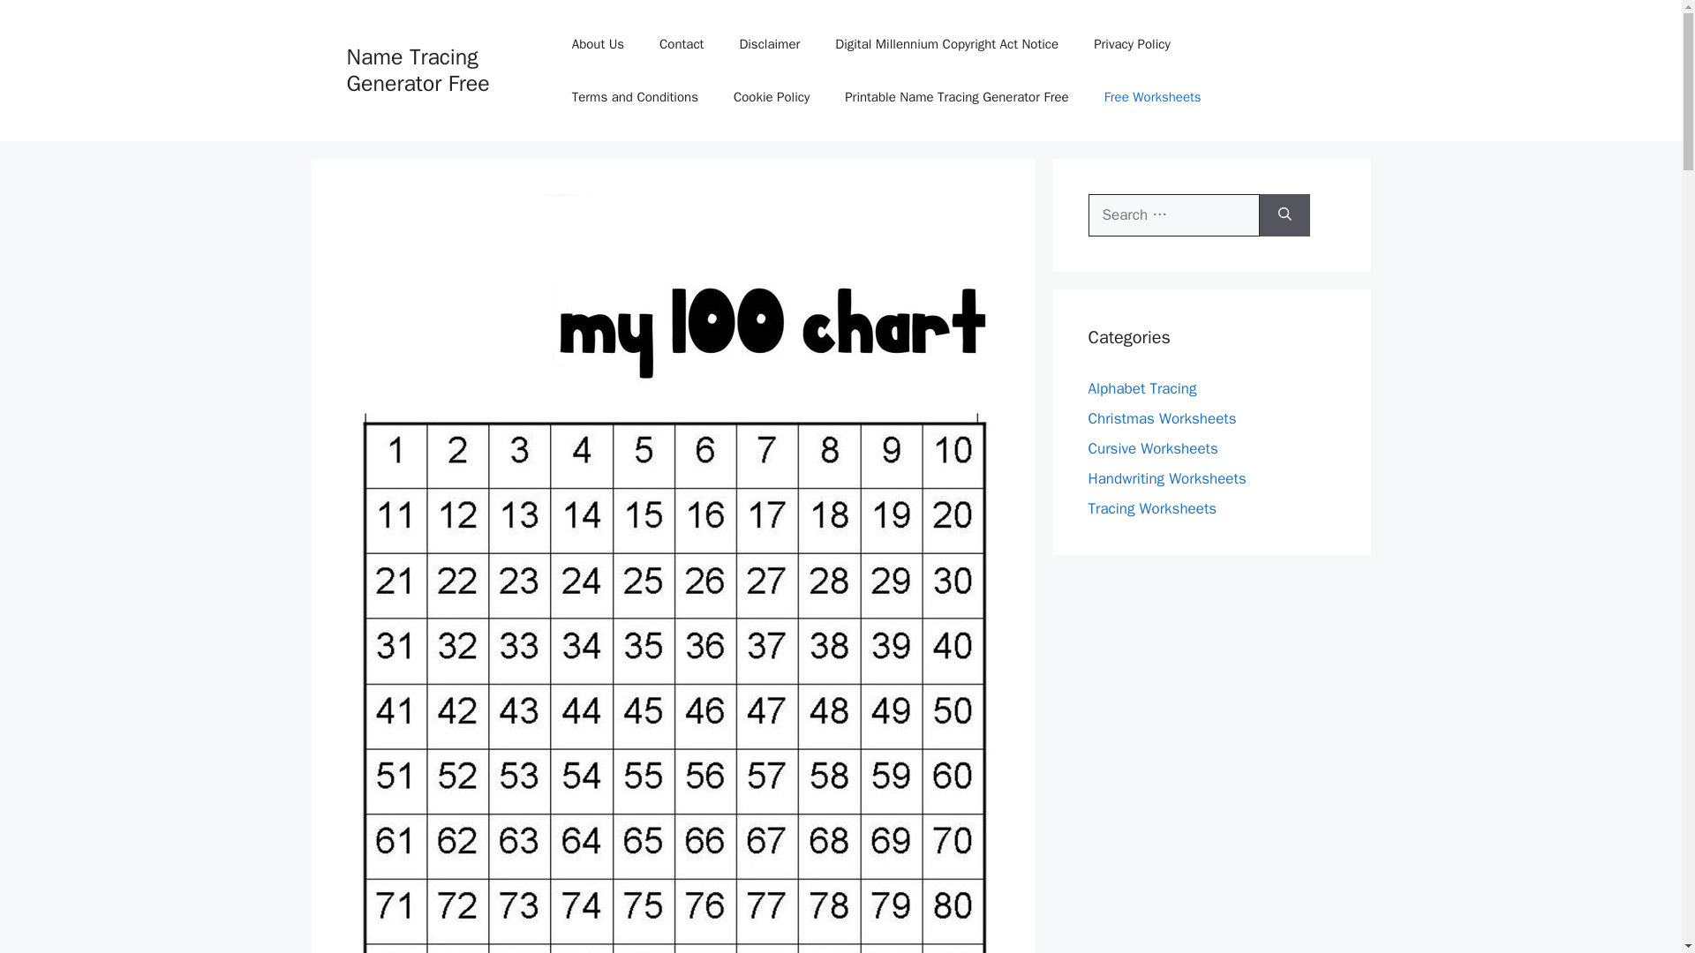  Describe the element at coordinates (1152, 508) in the screenshot. I see `Tracing Worksheets` at that location.